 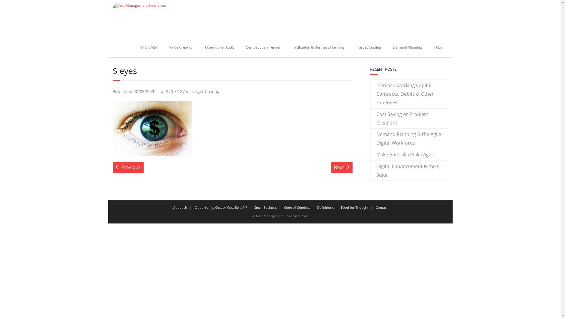 What do you see at coordinates (181, 47) in the screenshot?
I see `Value Creation` at bounding box center [181, 47].